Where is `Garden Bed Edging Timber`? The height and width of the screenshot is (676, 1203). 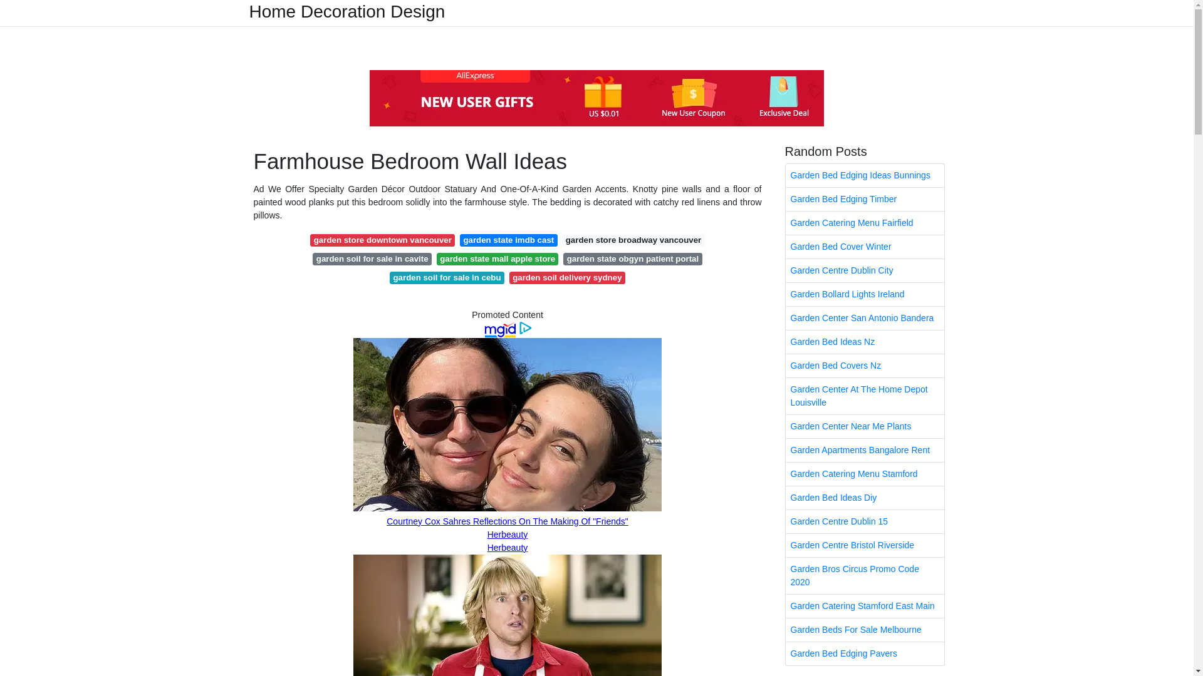 Garden Bed Edging Timber is located at coordinates (865, 199).